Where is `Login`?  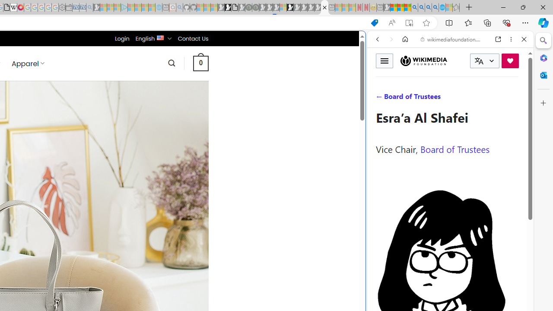 Login is located at coordinates (122, 38).